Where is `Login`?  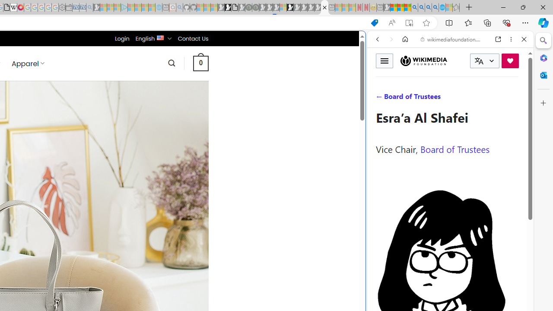 Login is located at coordinates (122, 38).